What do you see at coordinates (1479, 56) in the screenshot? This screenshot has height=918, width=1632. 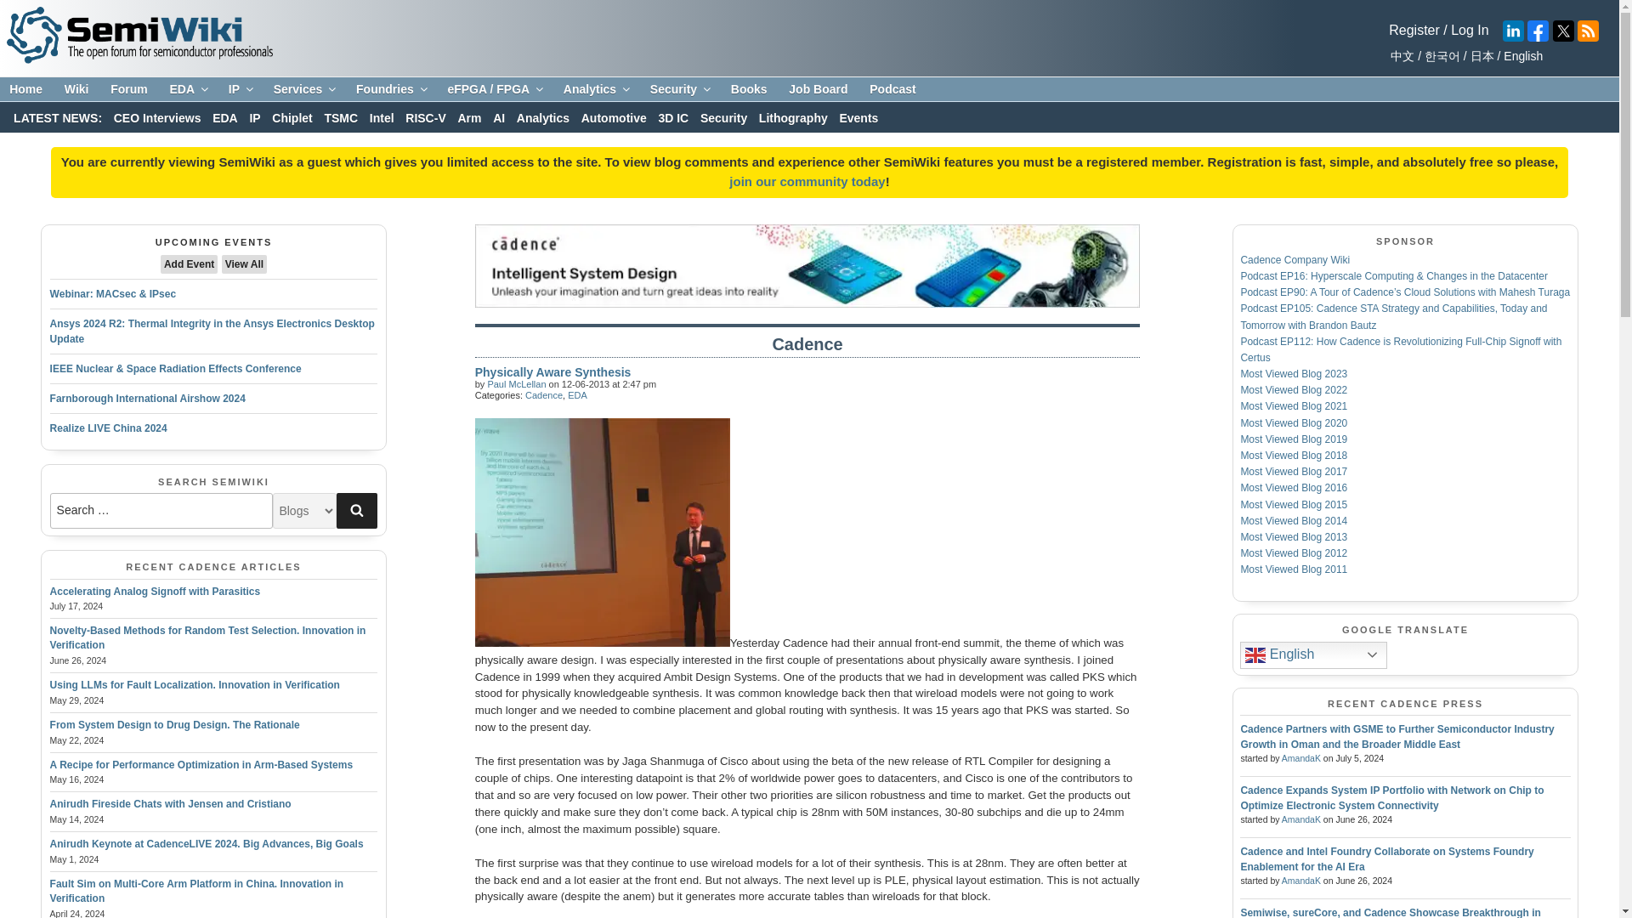 I see `Japanese` at bounding box center [1479, 56].